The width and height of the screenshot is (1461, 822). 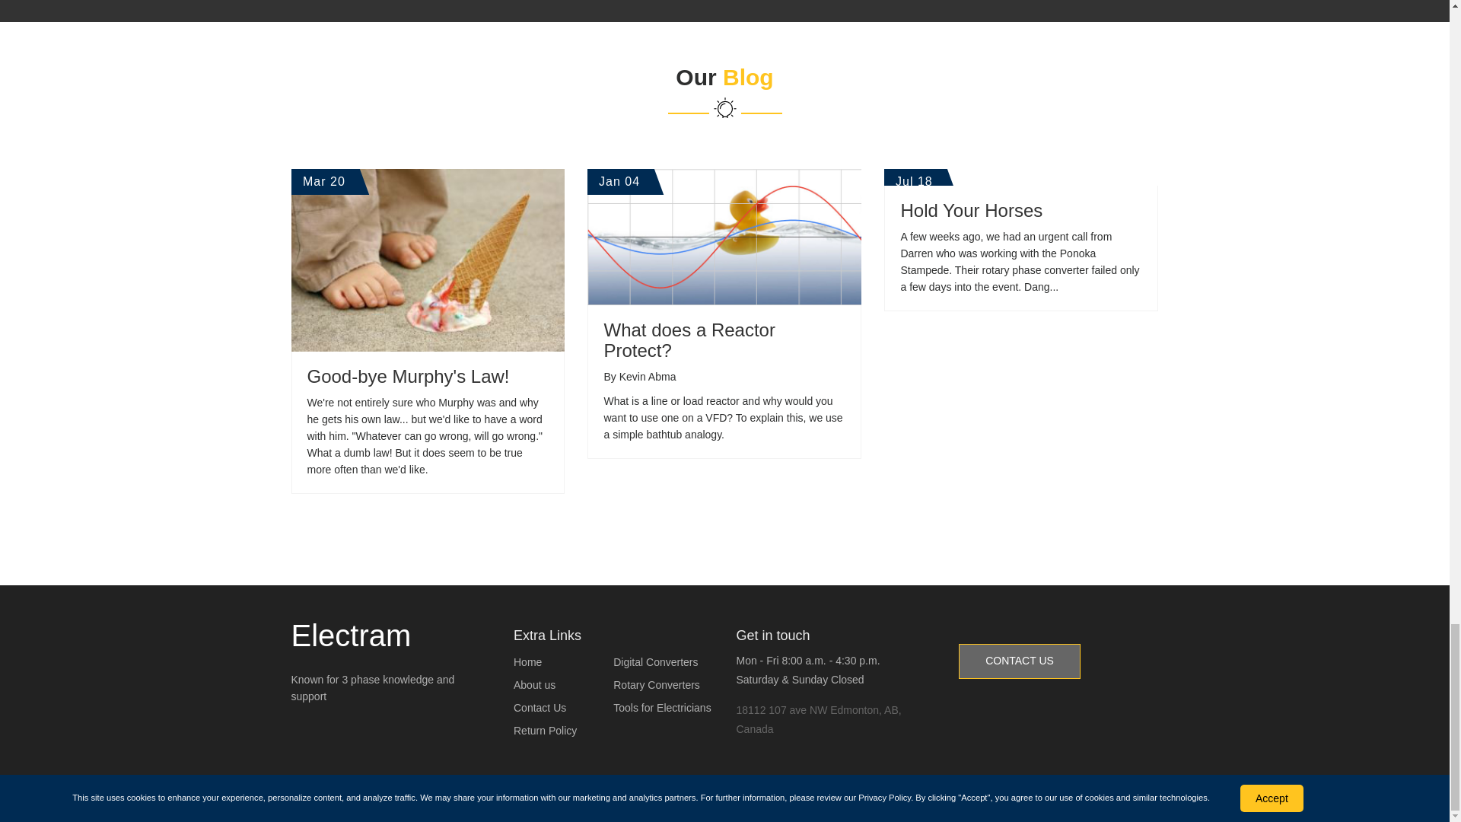 I want to click on Digital Converters, so click(x=663, y=662).